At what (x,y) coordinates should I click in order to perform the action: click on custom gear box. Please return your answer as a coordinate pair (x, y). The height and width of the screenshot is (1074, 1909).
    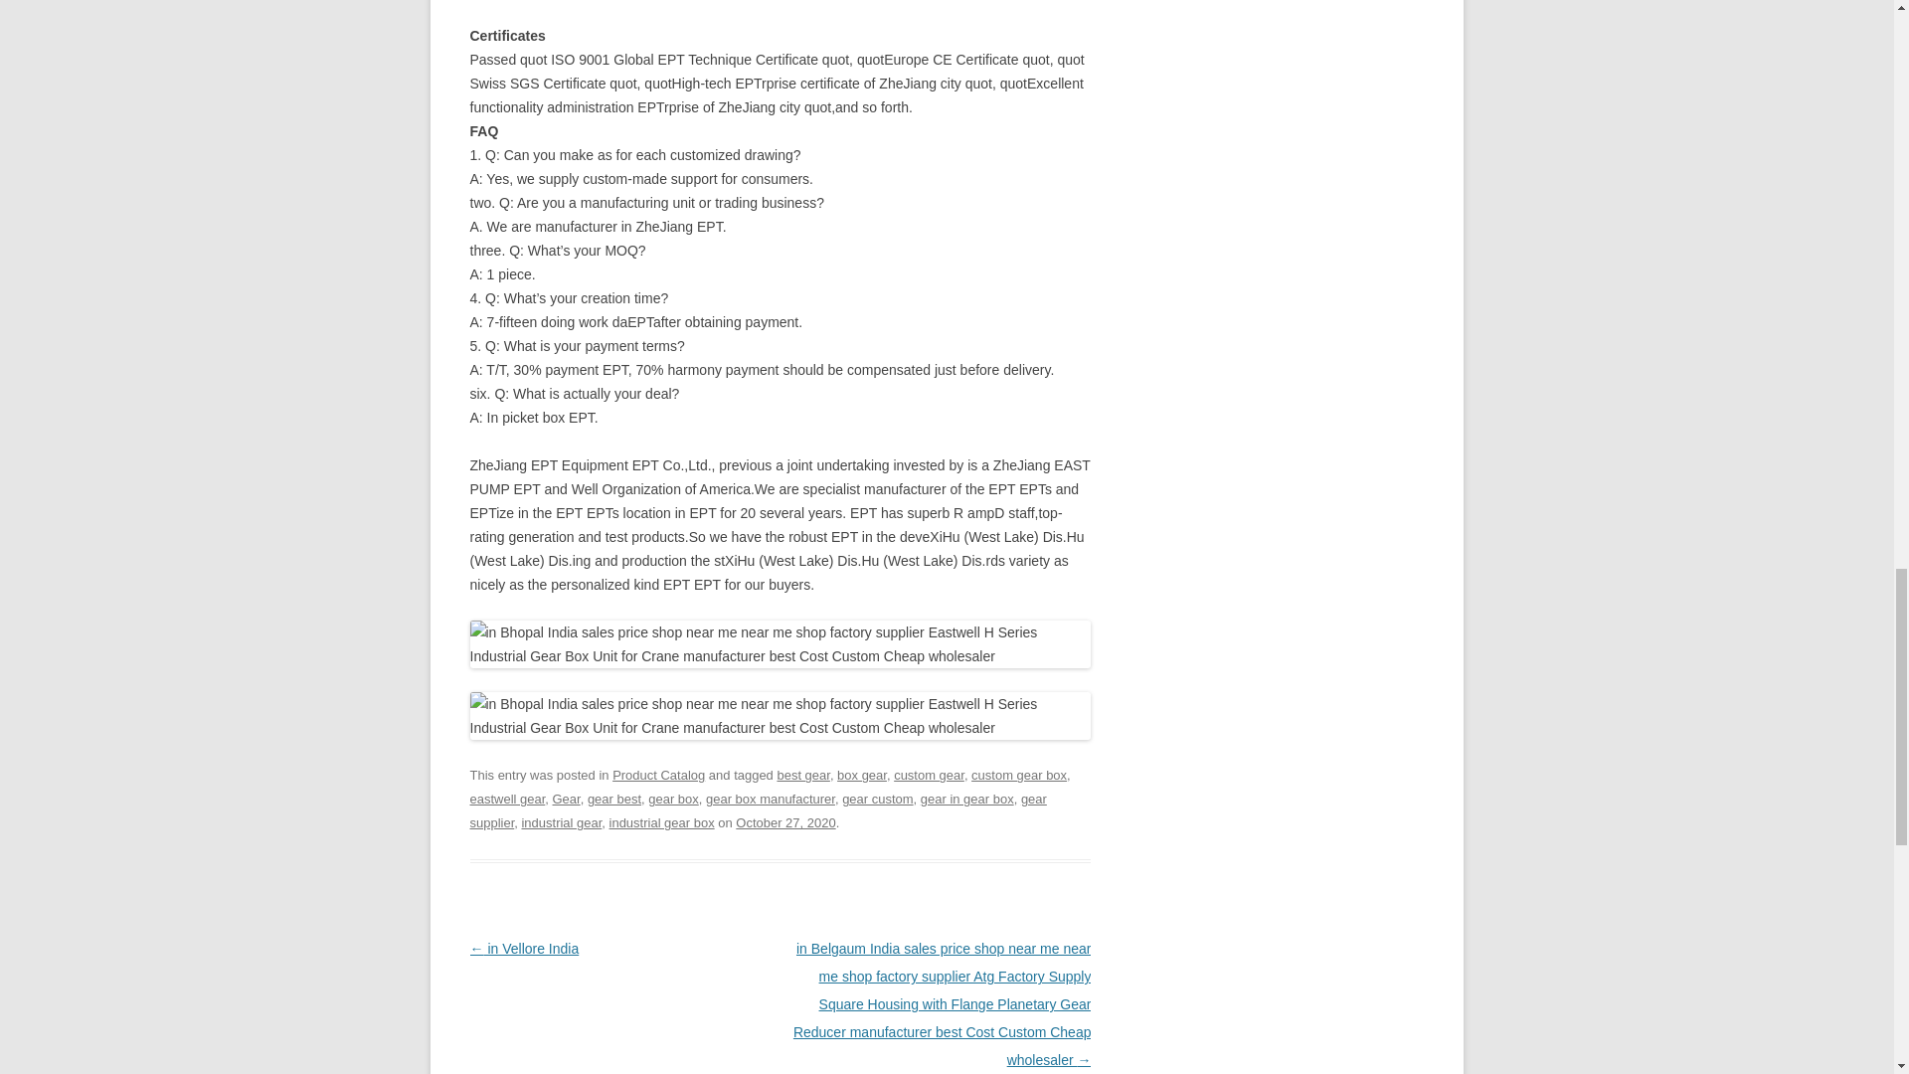
    Looking at the image, I should click on (1019, 776).